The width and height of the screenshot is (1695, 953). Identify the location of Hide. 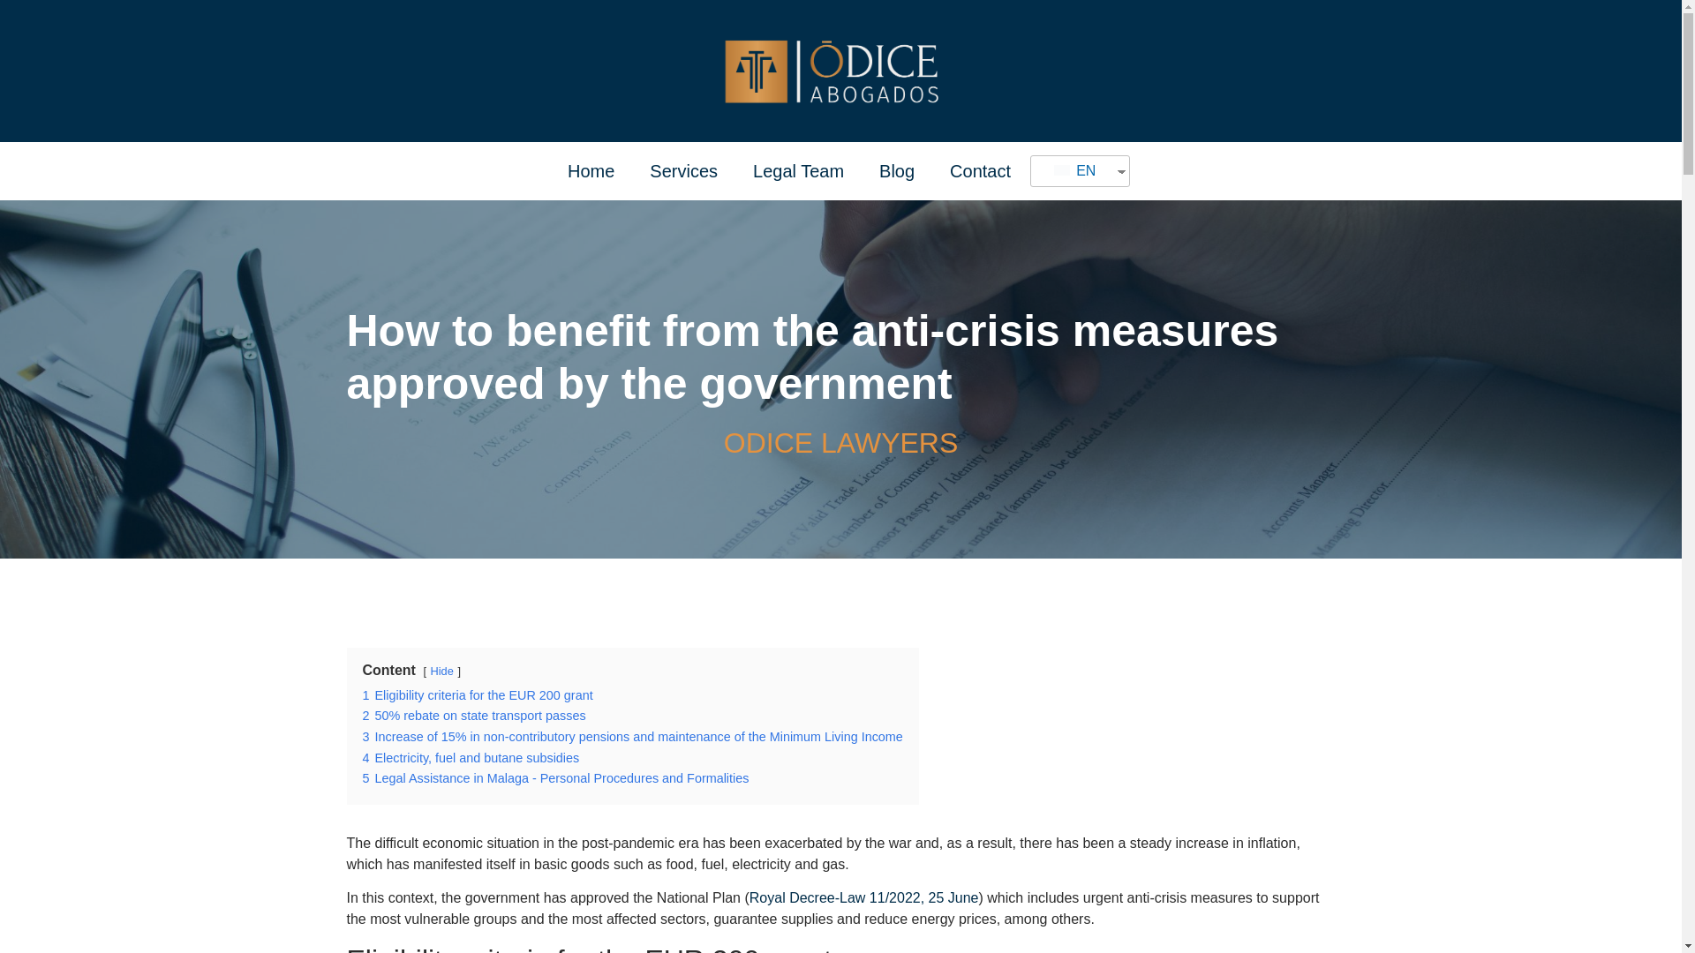
(441, 671).